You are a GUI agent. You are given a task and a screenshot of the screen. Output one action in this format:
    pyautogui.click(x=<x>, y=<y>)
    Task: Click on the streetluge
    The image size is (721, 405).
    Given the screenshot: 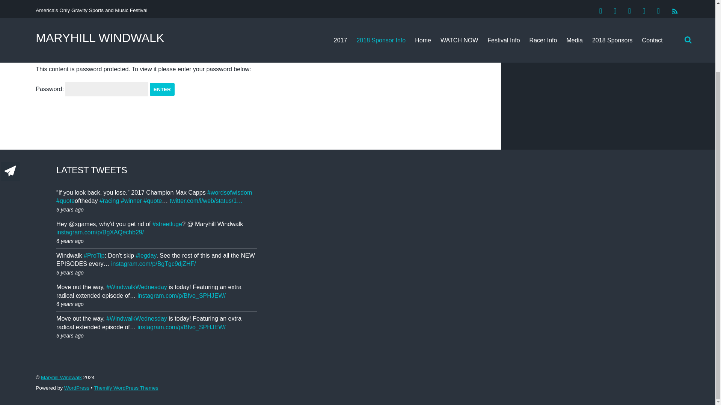 What is the action you would take?
    pyautogui.click(x=167, y=223)
    